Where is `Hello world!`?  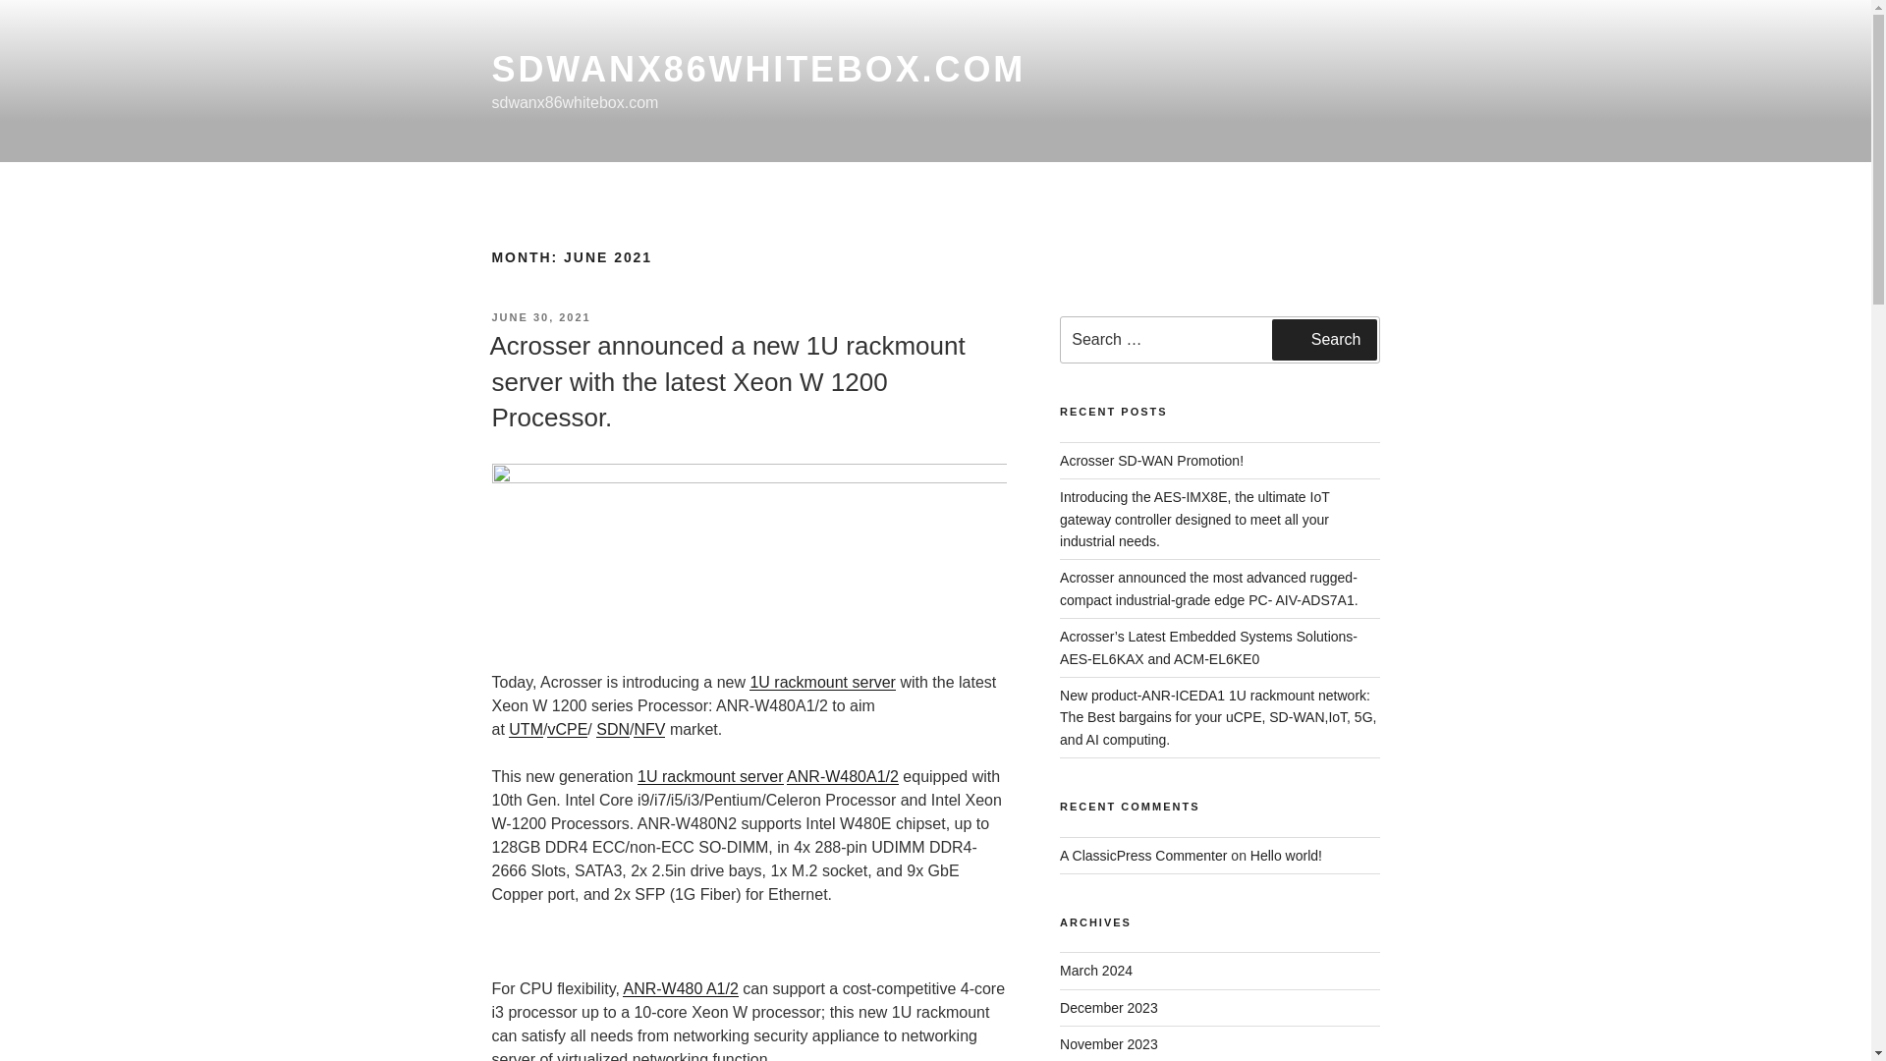
Hello world! is located at coordinates (1285, 855).